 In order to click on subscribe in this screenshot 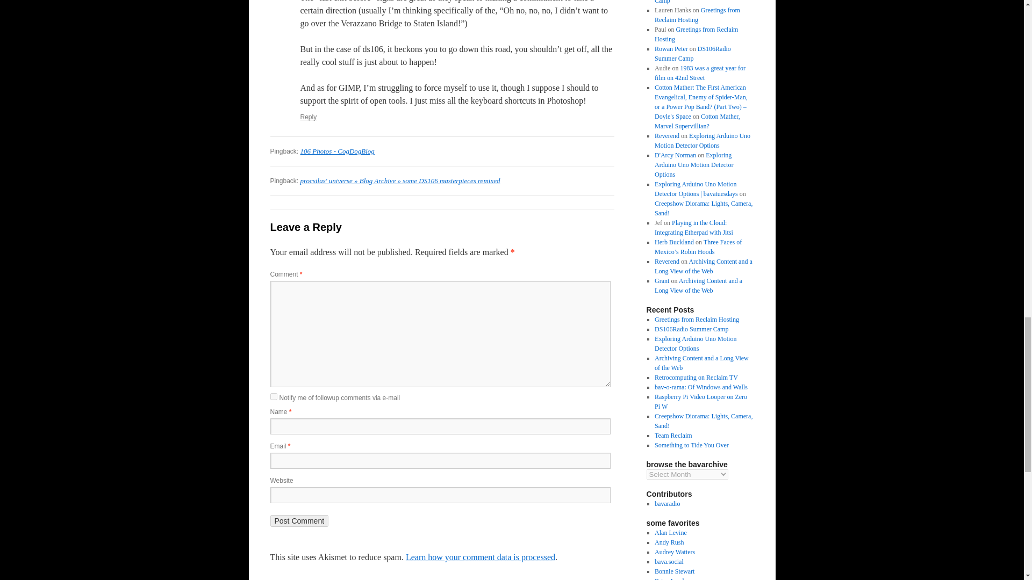, I will do `click(273, 396)`.